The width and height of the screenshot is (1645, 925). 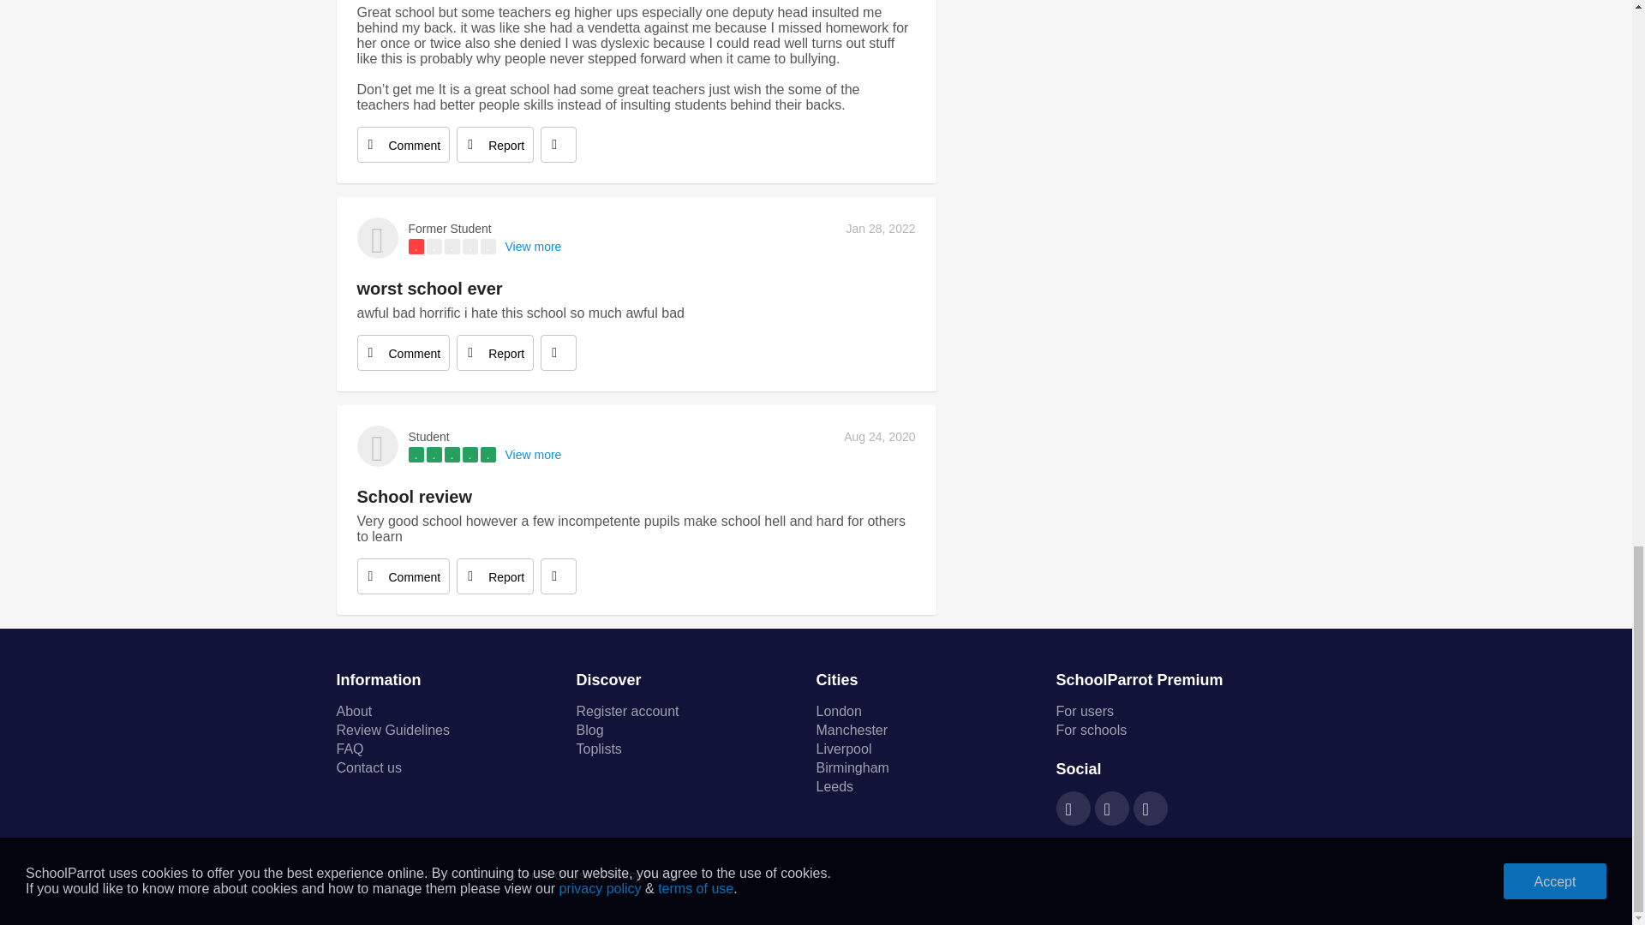 I want to click on Report, so click(x=495, y=576).